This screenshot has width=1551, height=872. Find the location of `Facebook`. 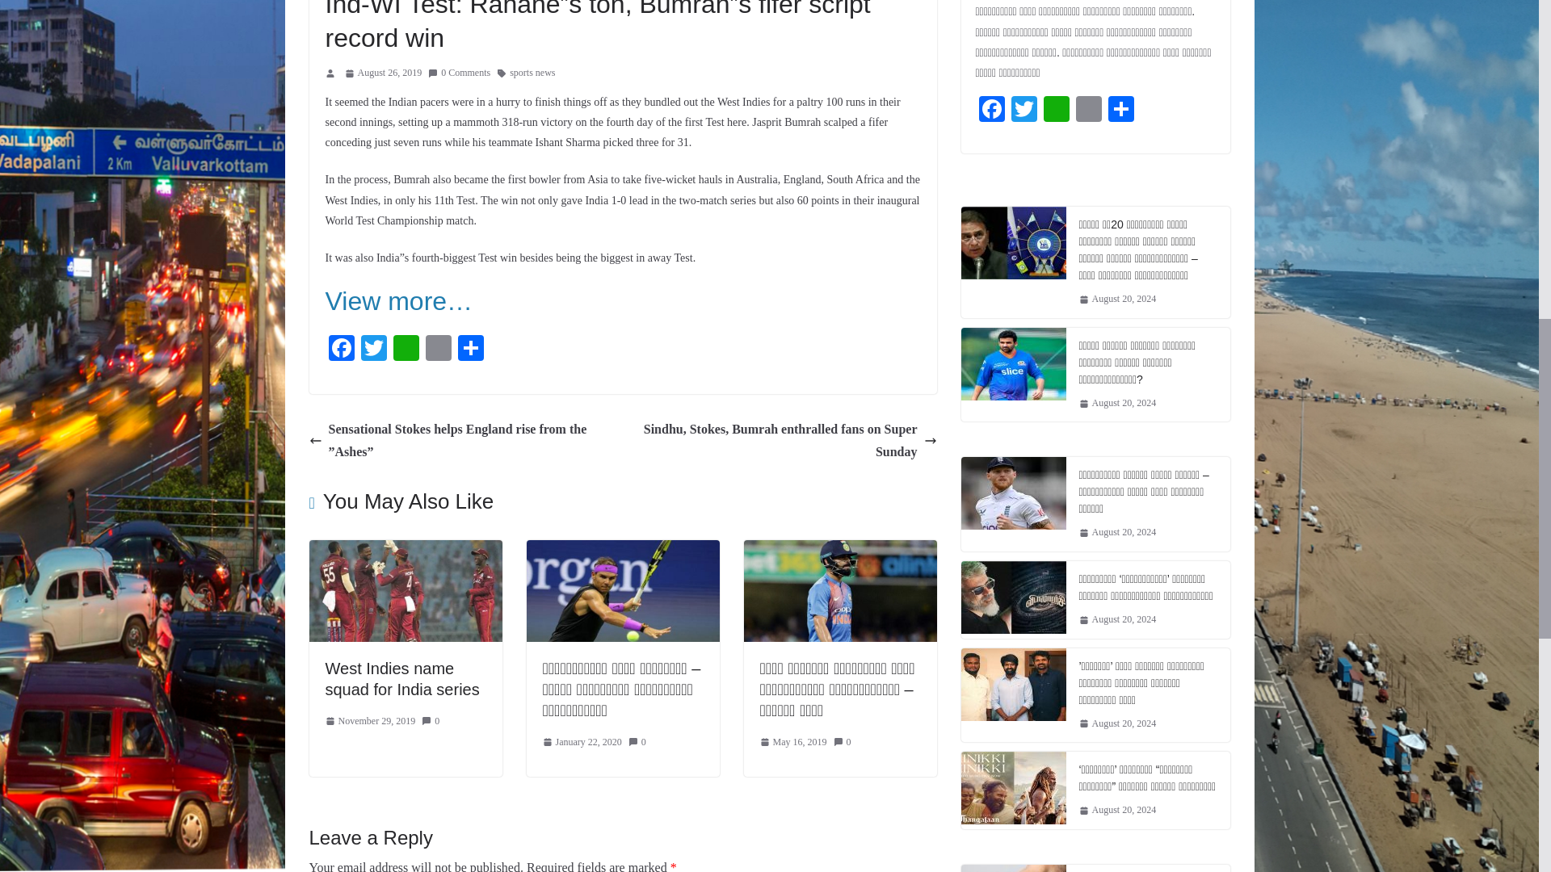

Facebook is located at coordinates (340, 350).